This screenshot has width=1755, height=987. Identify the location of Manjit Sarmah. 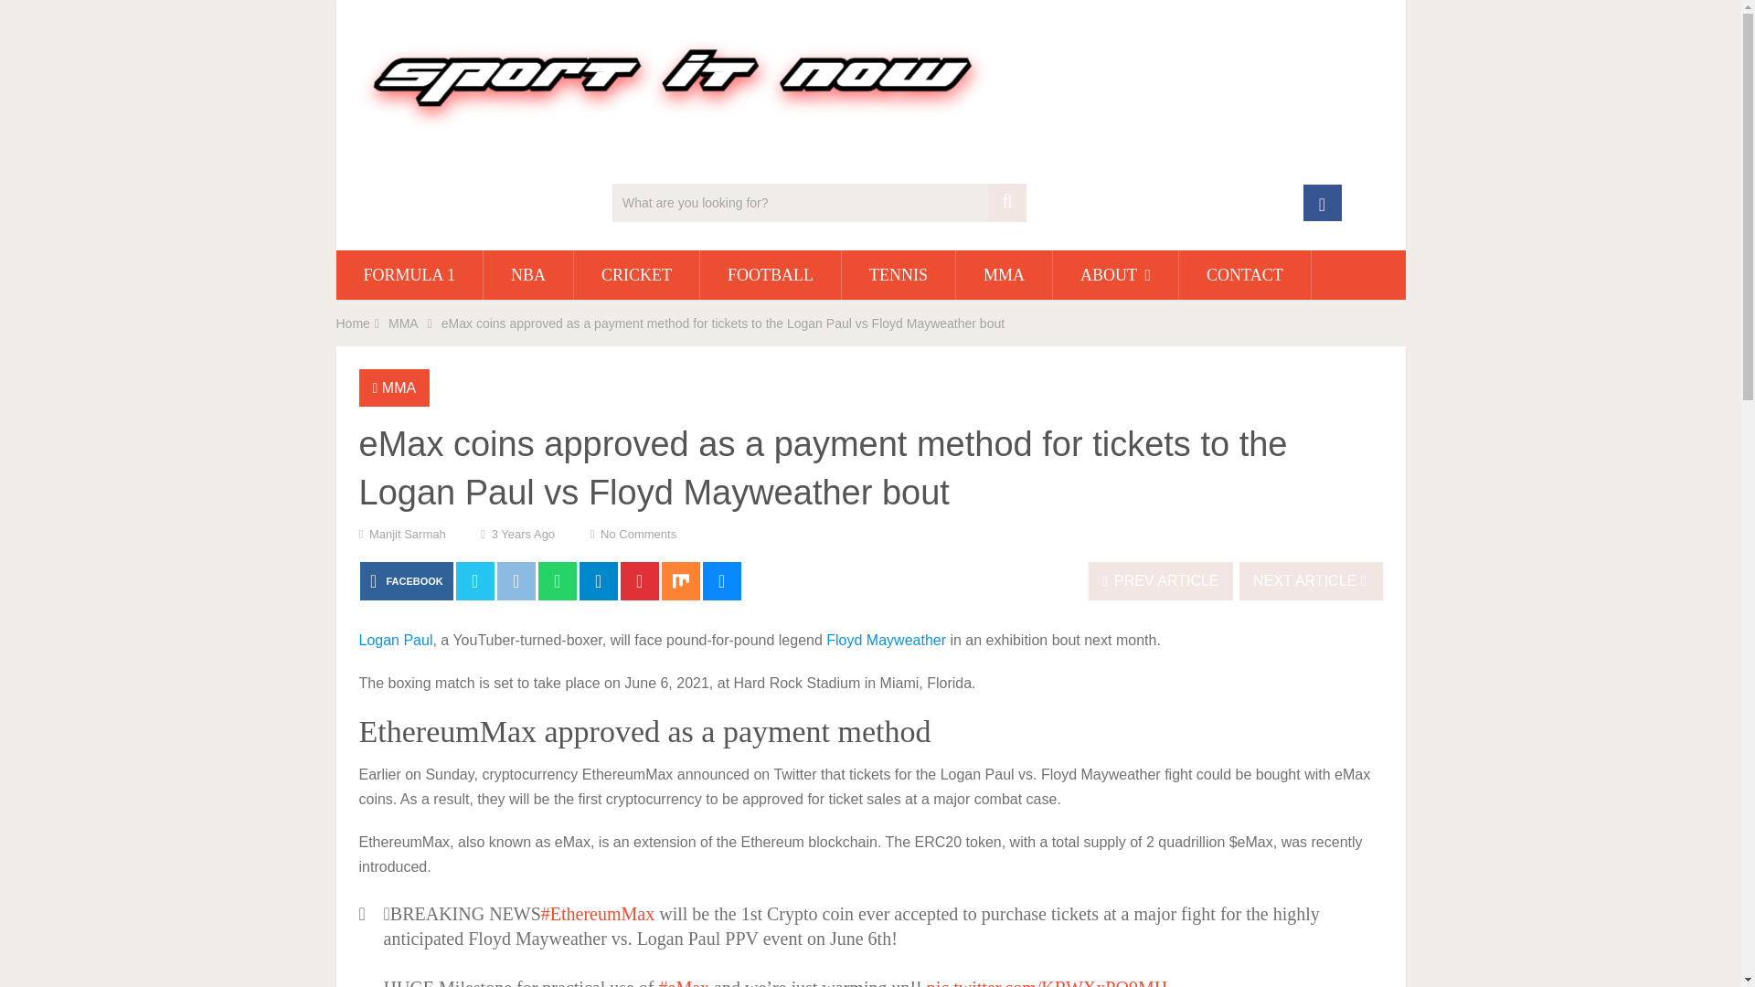
(407, 534).